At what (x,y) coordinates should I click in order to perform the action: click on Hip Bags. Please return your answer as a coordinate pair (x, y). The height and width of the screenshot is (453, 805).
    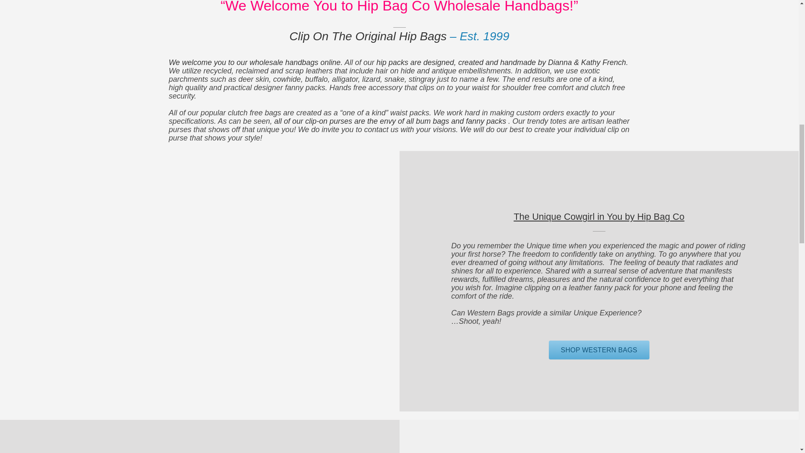
    Looking at the image, I should click on (368, 36).